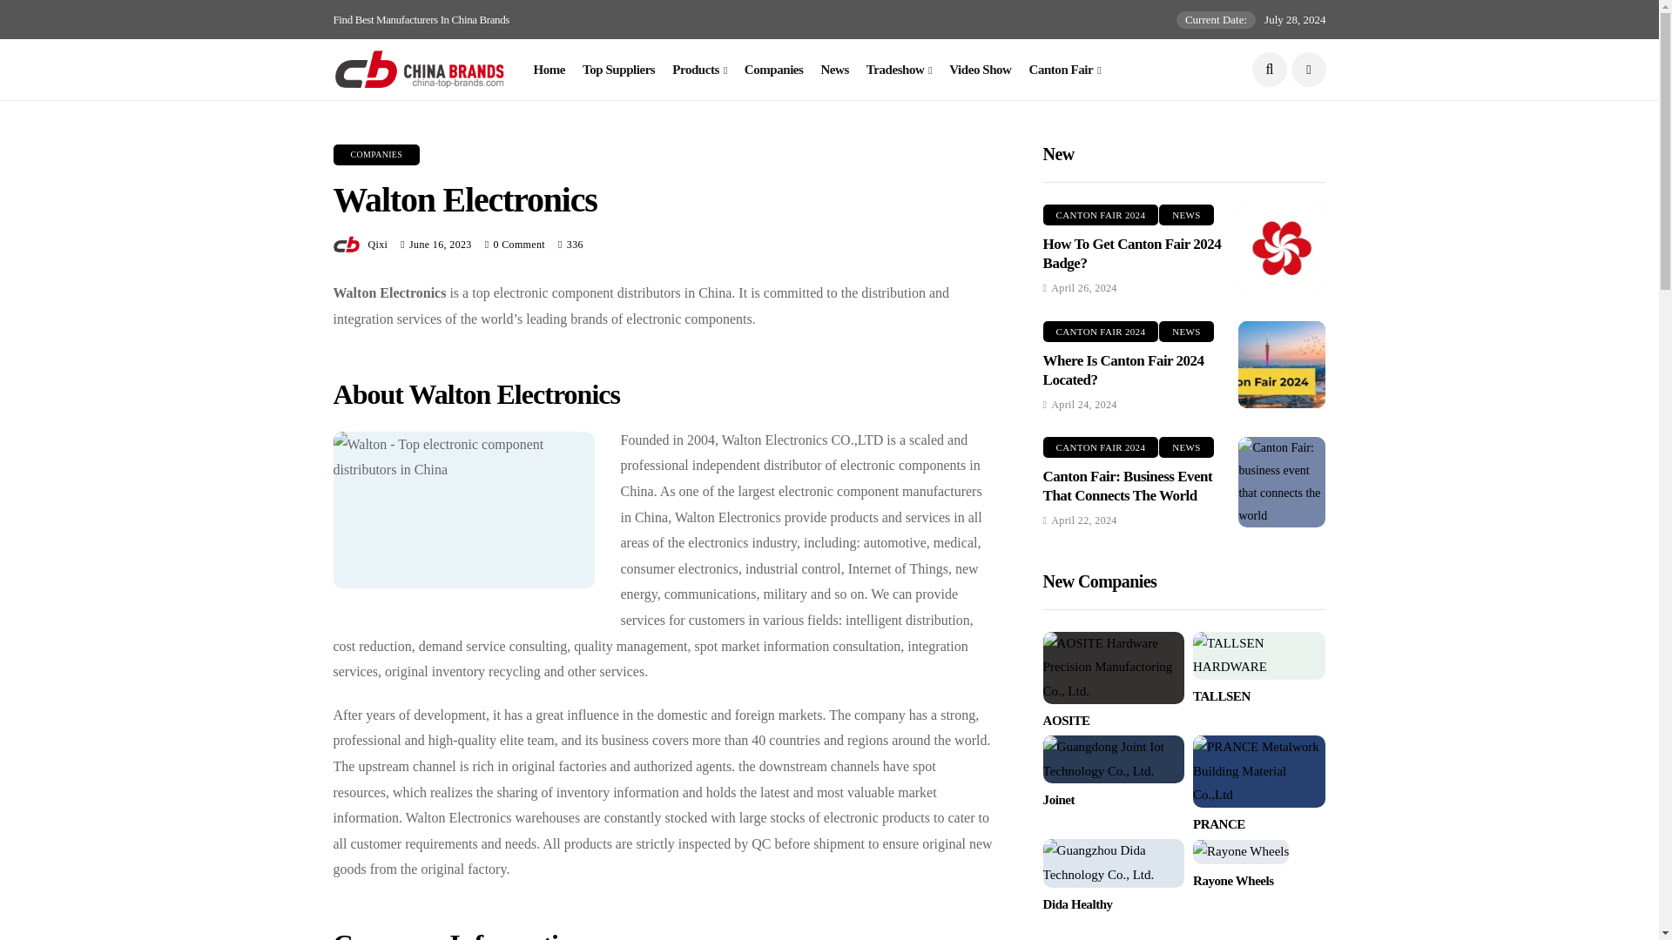 The height and width of the screenshot is (940, 1672). Describe the element at coordinates (1259, 655) in the screenshot. I see `TALLSEN` at that location.